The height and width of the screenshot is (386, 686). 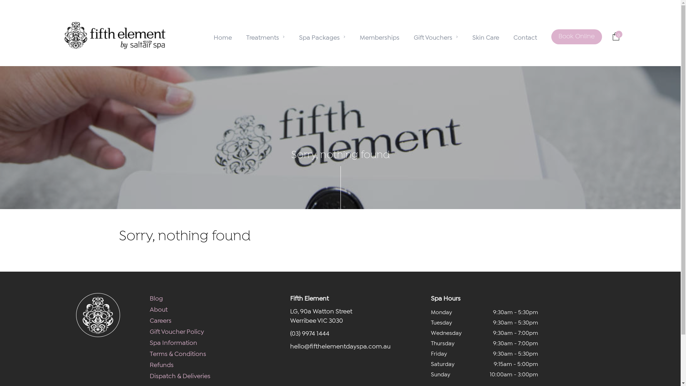 What do you see at coordinates (159, 309) in the screenshot?
I see `About` at bounding box center [159, 309].